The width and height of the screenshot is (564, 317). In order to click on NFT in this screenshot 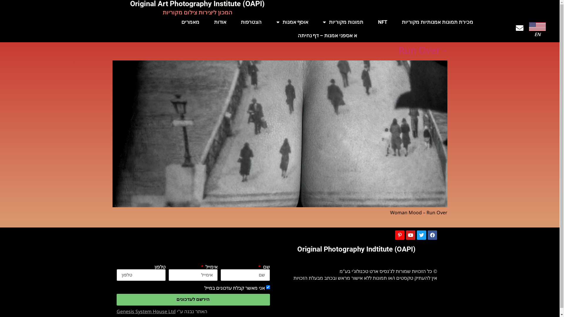, I will do `click(382, 22)`.